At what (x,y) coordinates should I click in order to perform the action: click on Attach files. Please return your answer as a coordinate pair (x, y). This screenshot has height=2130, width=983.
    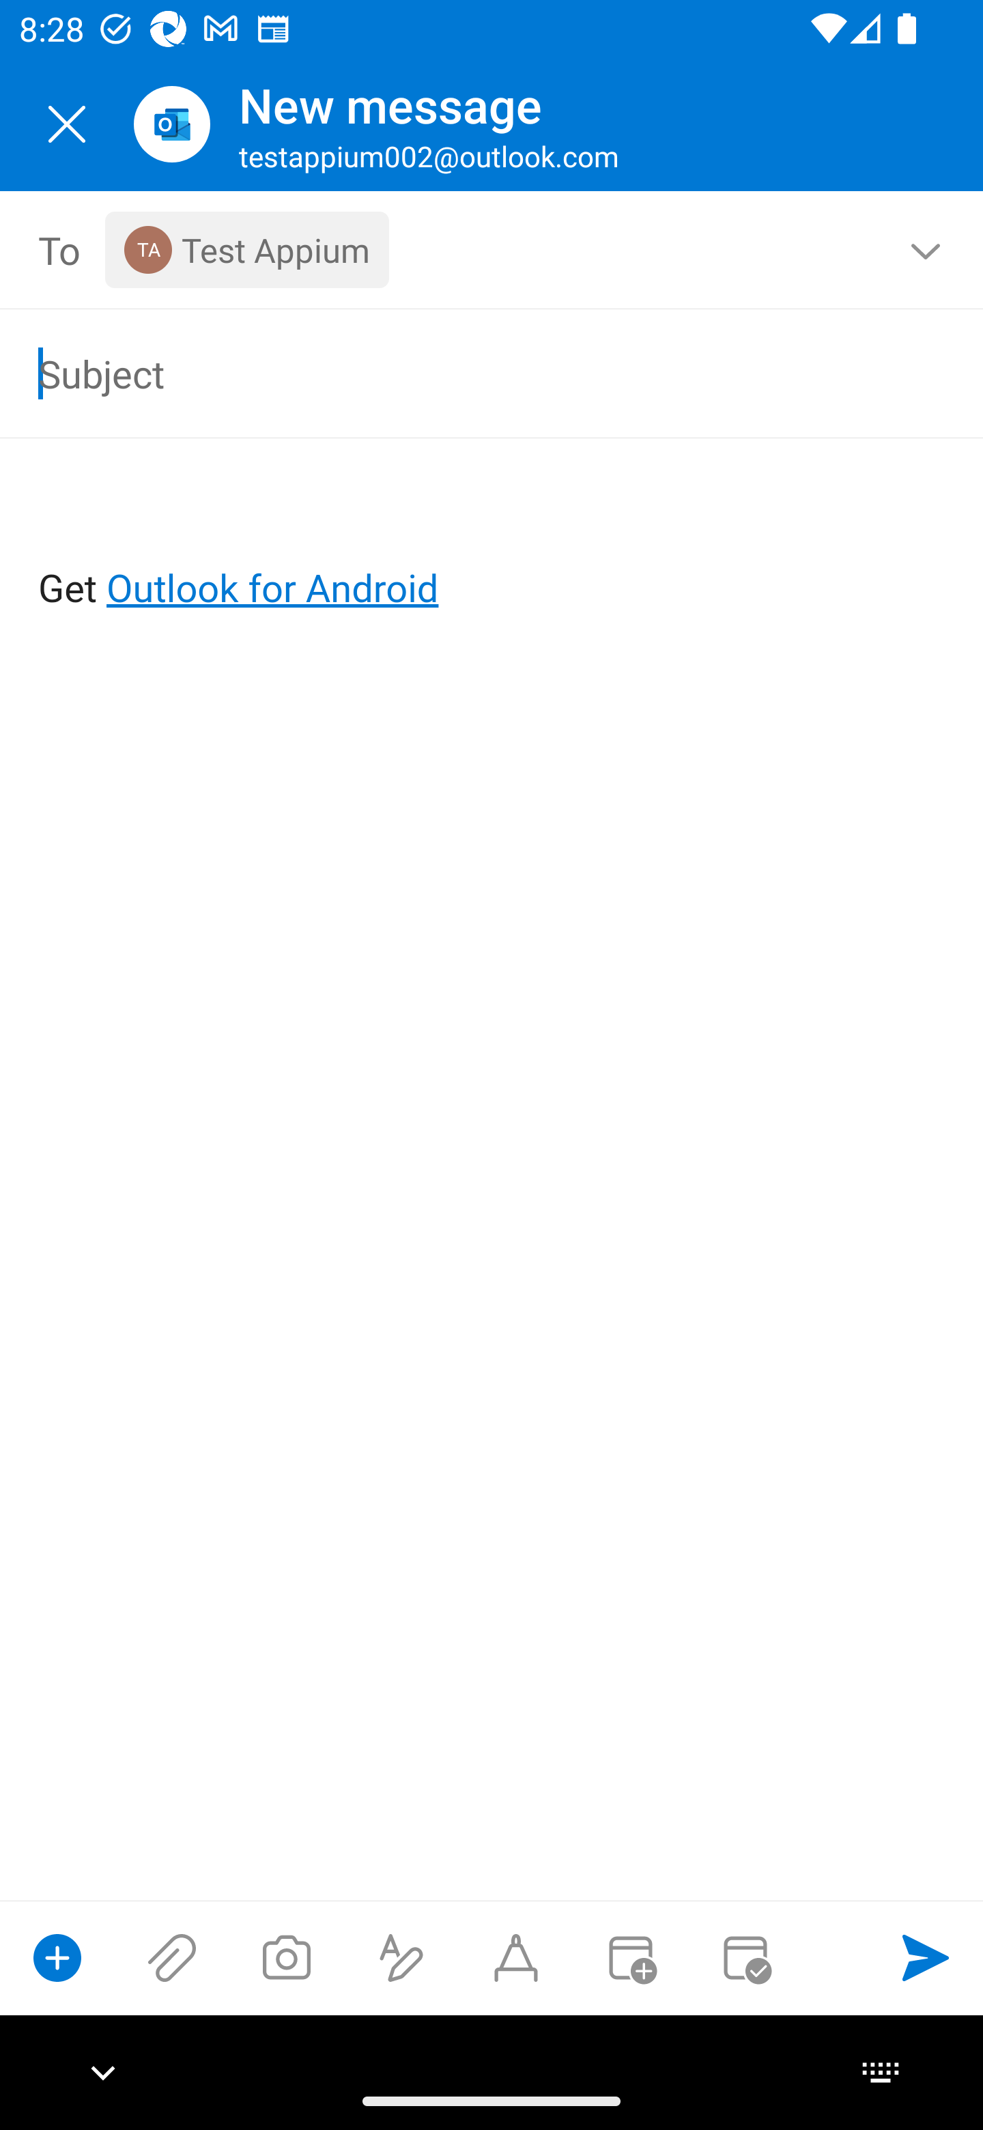
    Looking at the image, I should click on (172, 1957).